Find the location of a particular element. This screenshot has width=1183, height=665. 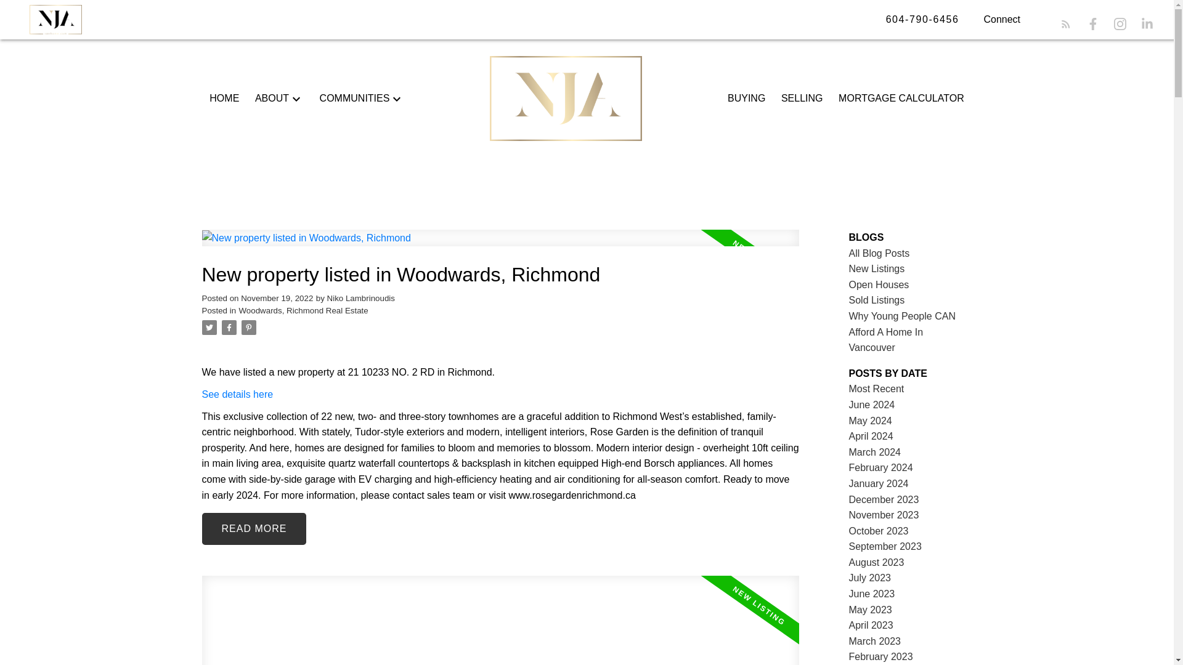

Read full post is located at coordinates (500, 245).